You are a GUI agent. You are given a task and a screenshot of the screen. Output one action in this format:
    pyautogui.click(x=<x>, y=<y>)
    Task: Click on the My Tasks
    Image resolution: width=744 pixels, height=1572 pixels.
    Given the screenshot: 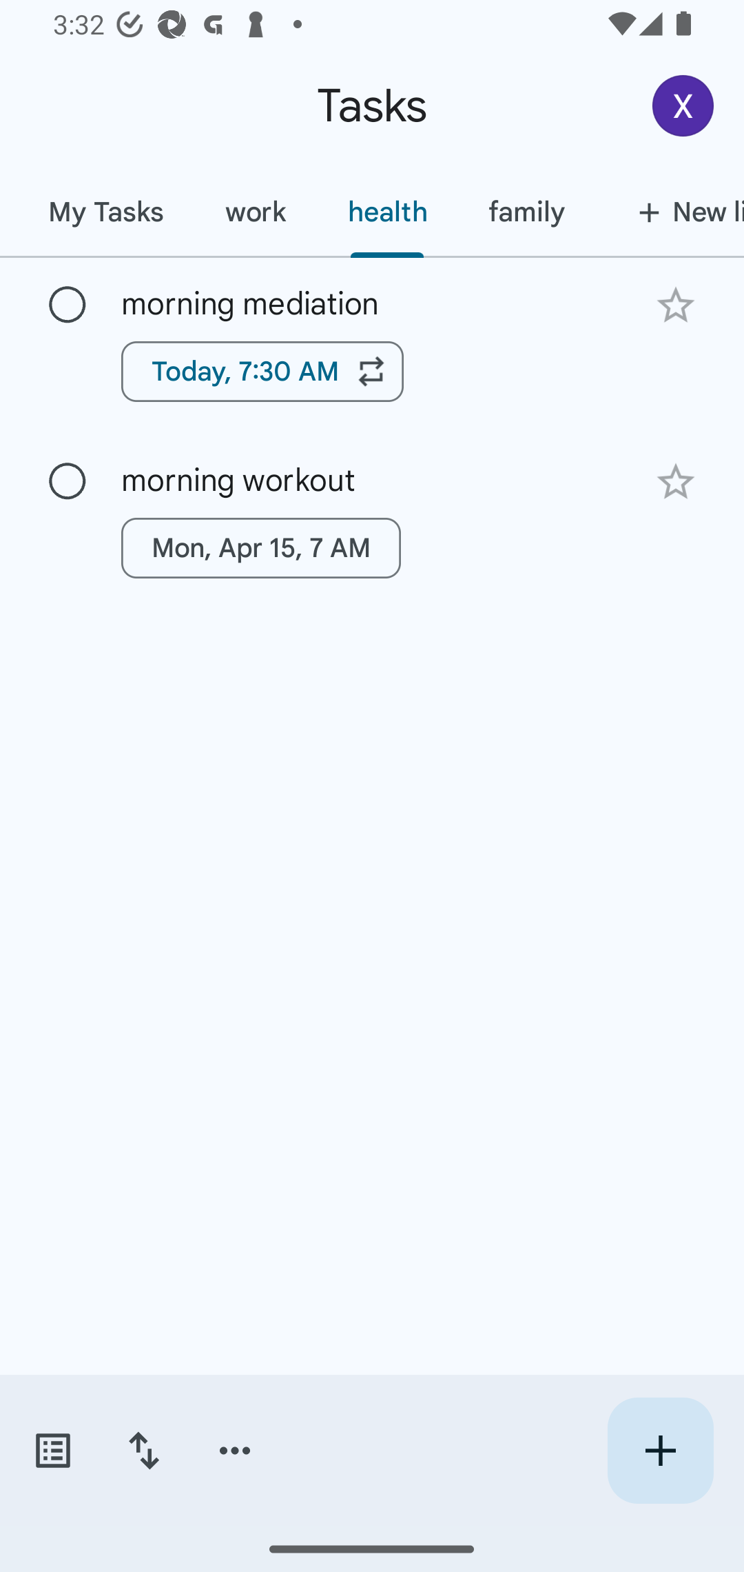 What is the action you would take?
    pyautogui.click(x=105, y=212)
    